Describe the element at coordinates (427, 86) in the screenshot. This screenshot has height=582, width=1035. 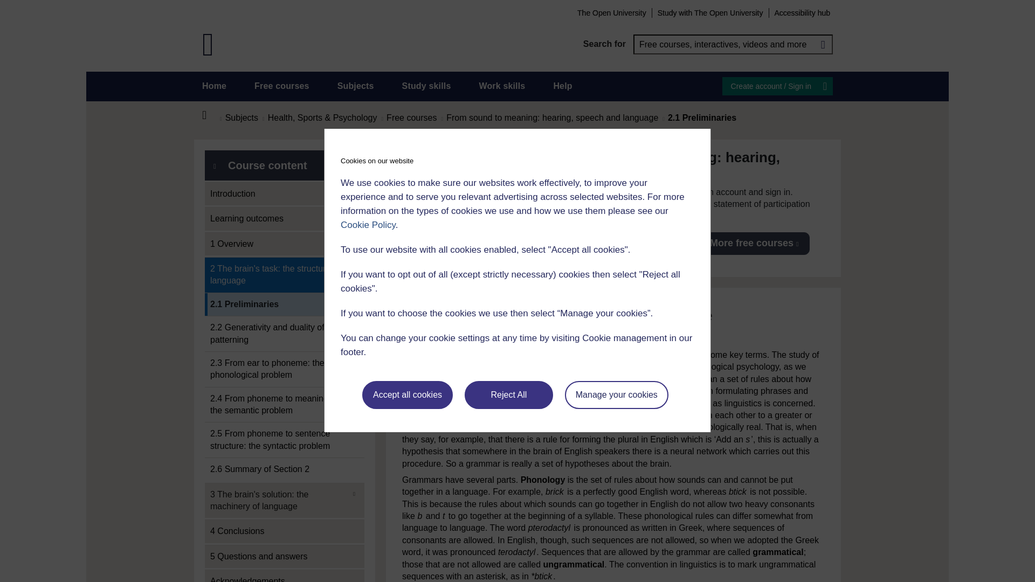
I see `Study skills` at that location.